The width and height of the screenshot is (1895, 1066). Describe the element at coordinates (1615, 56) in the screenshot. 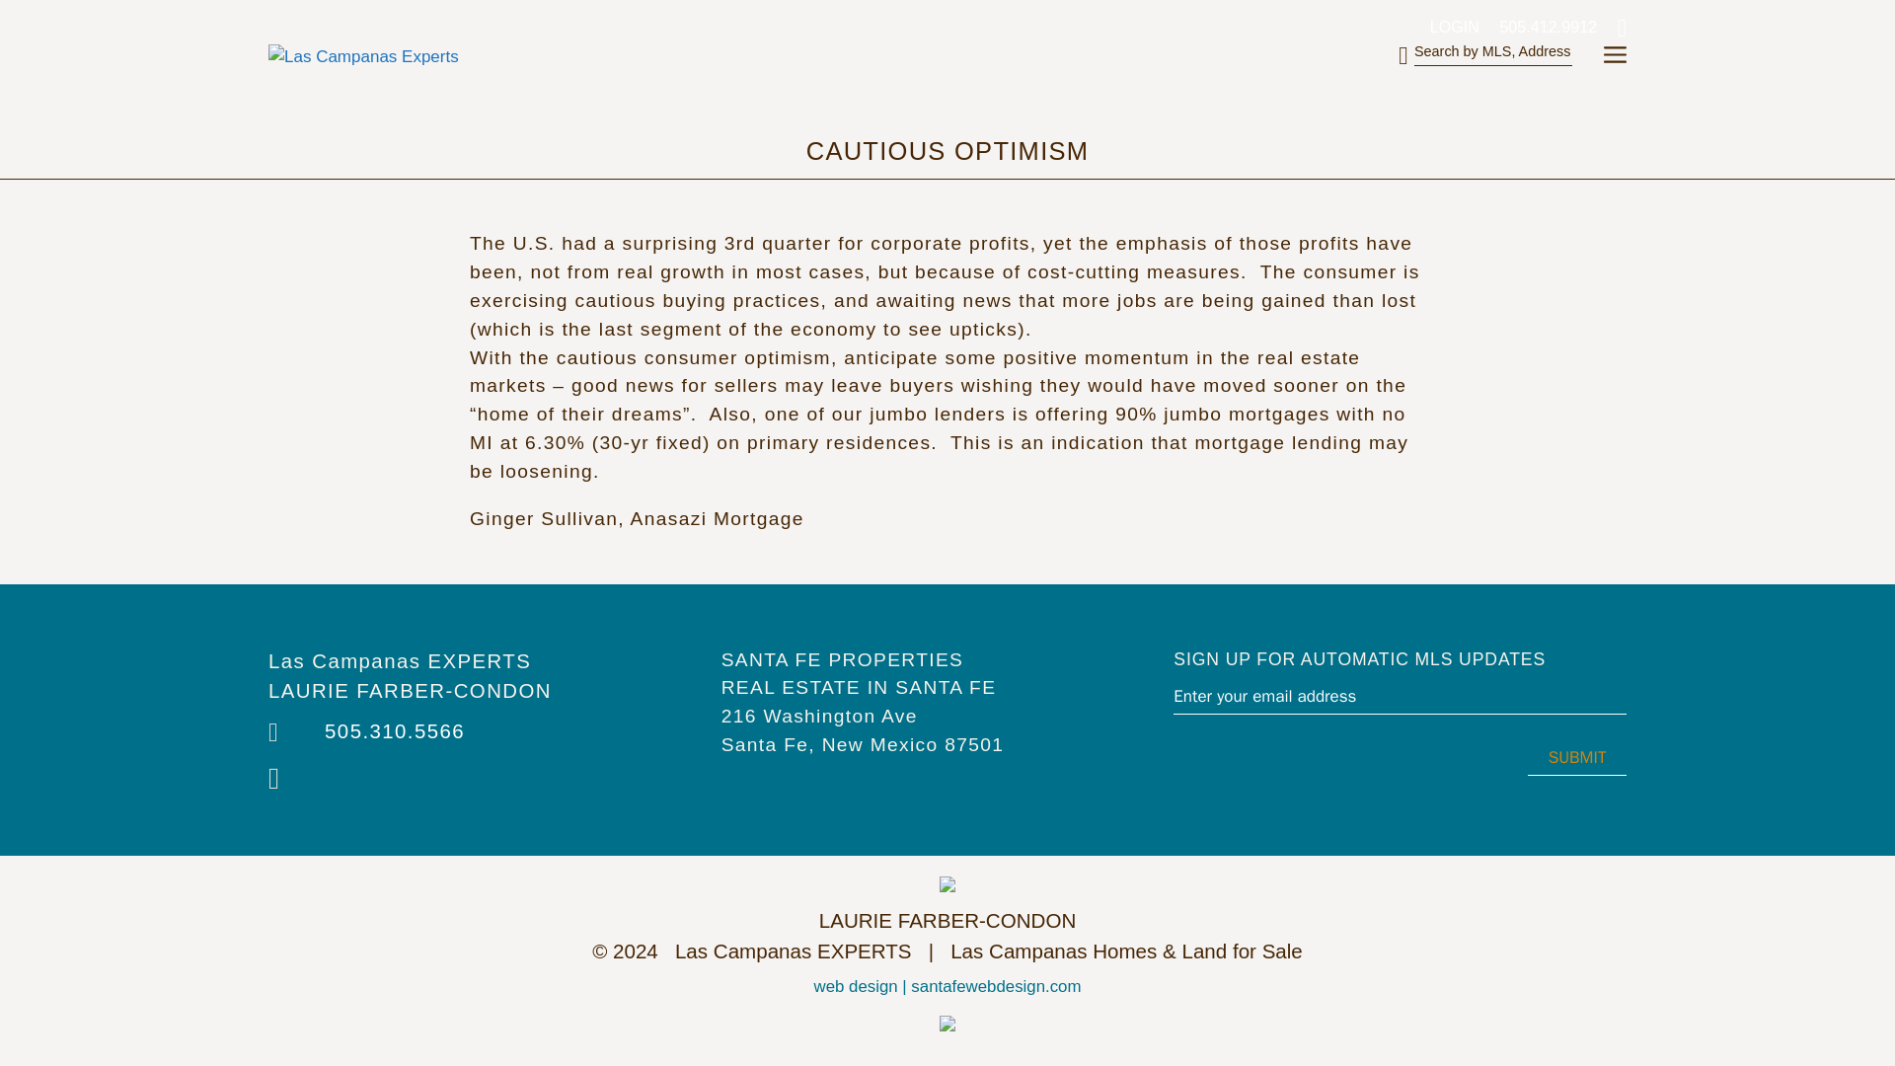

I see `Menu` at that location.